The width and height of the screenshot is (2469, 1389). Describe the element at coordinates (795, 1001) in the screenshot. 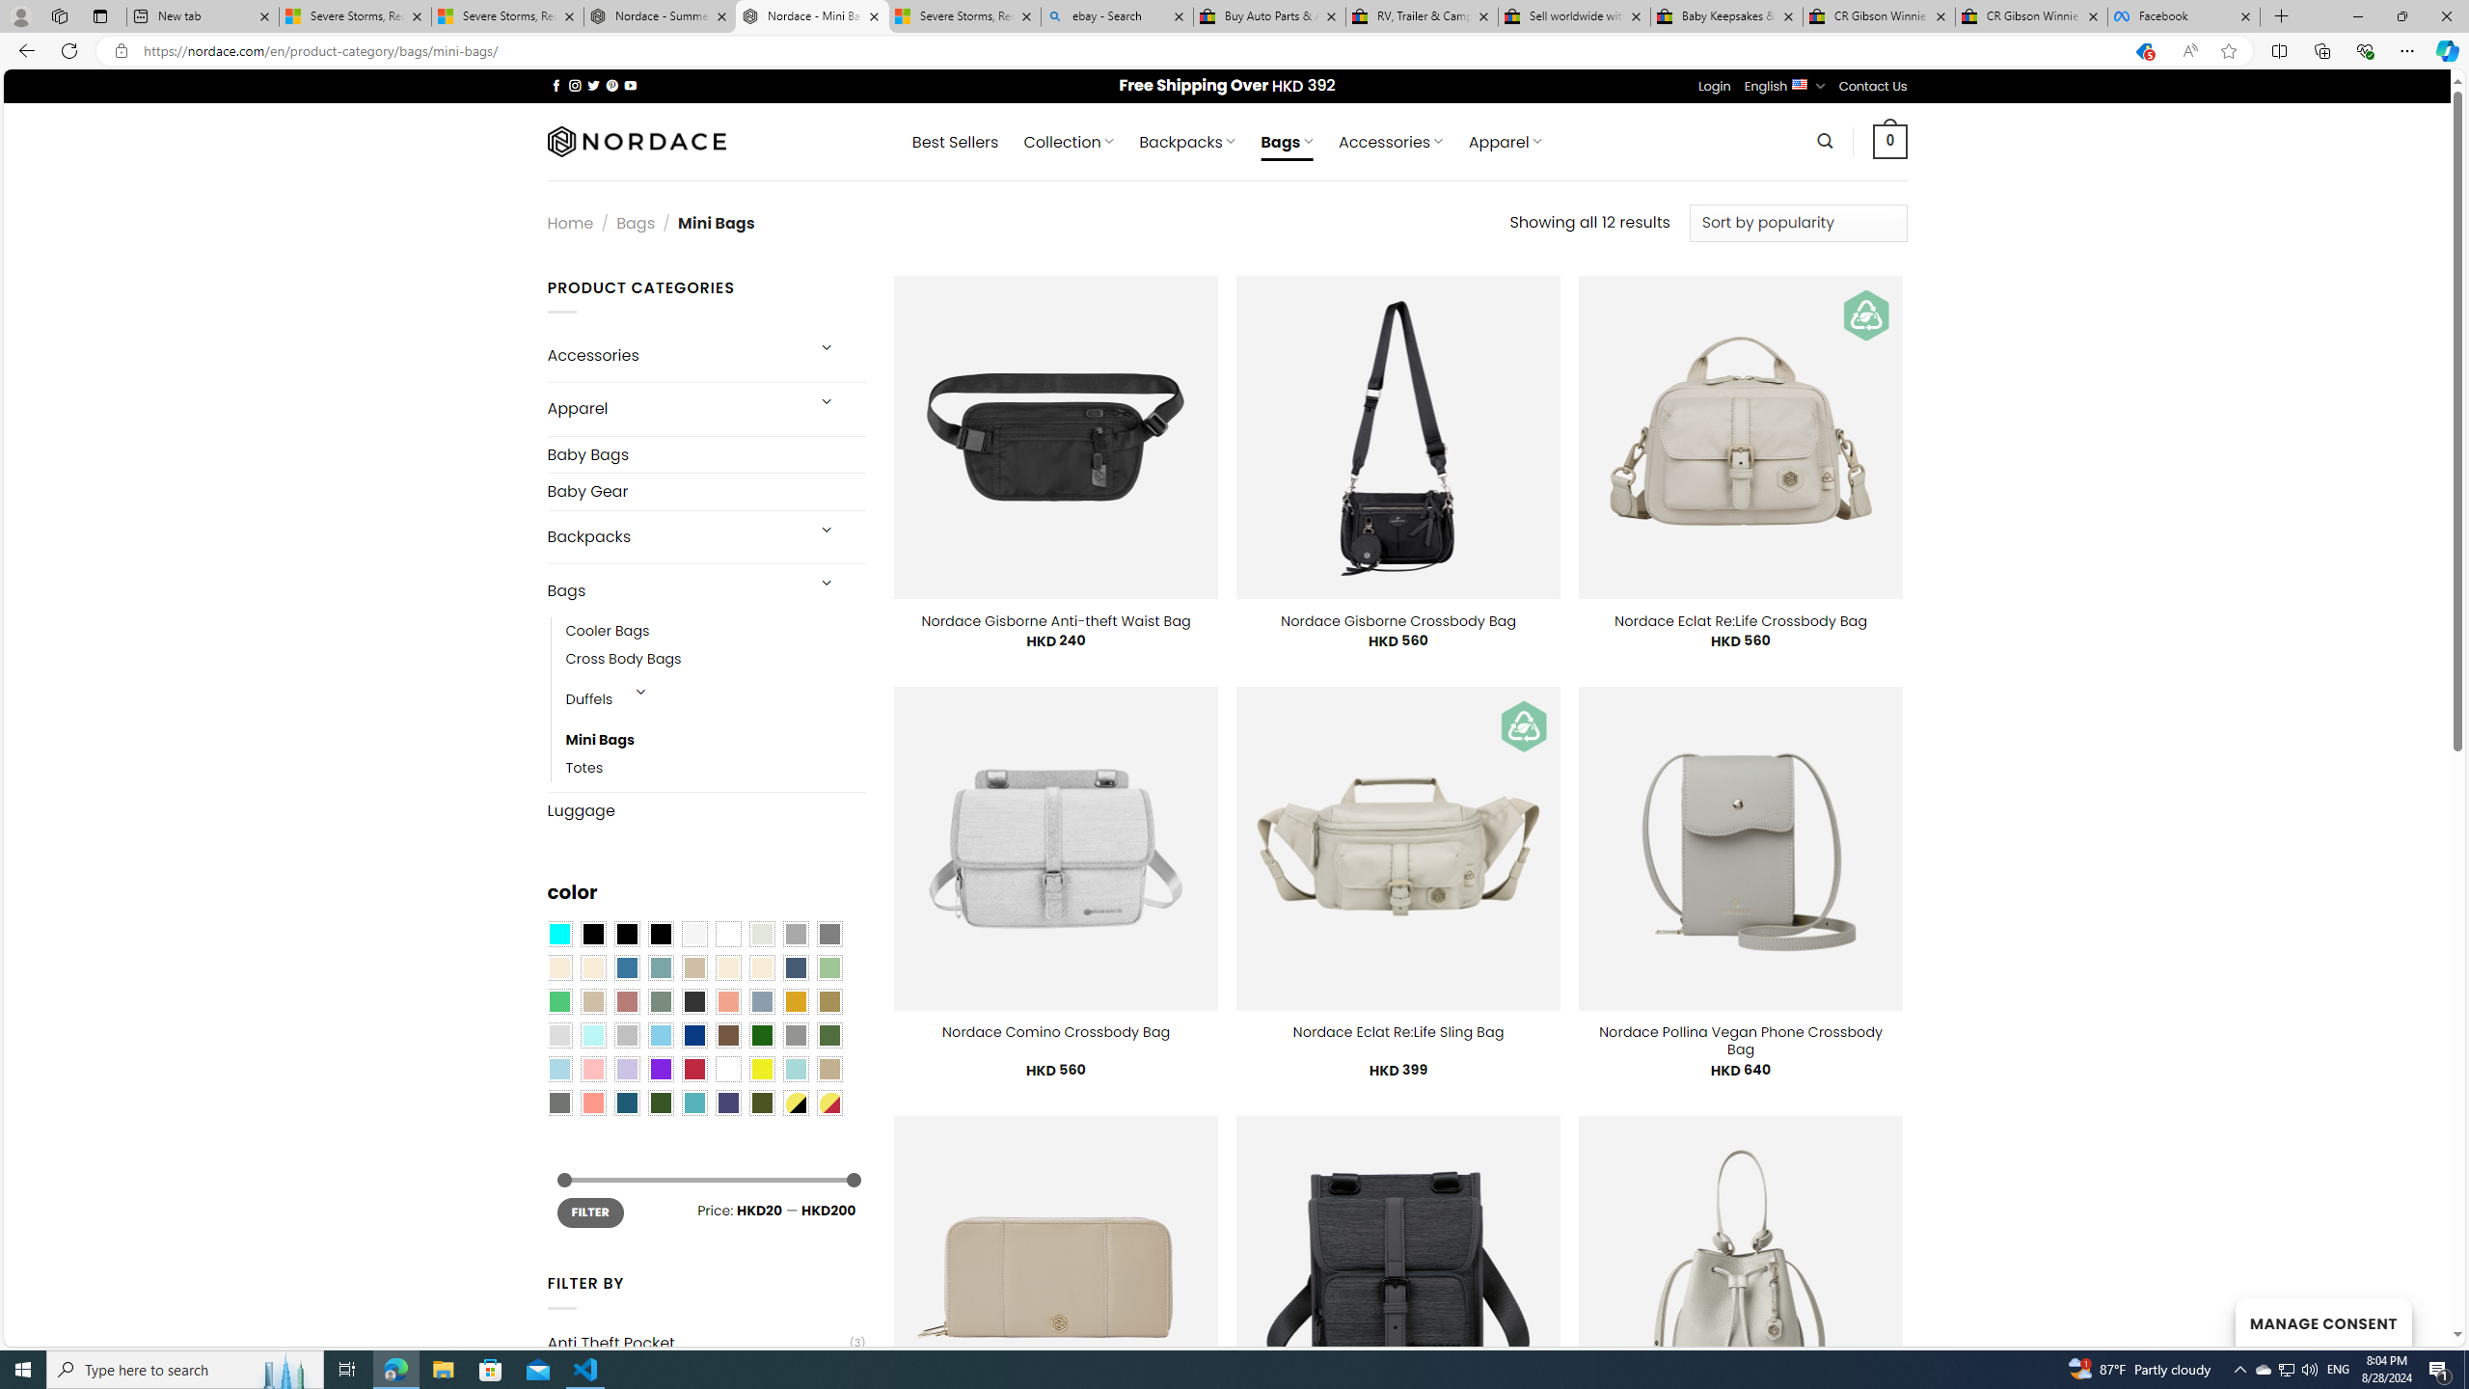

I see `Gold` at that location.